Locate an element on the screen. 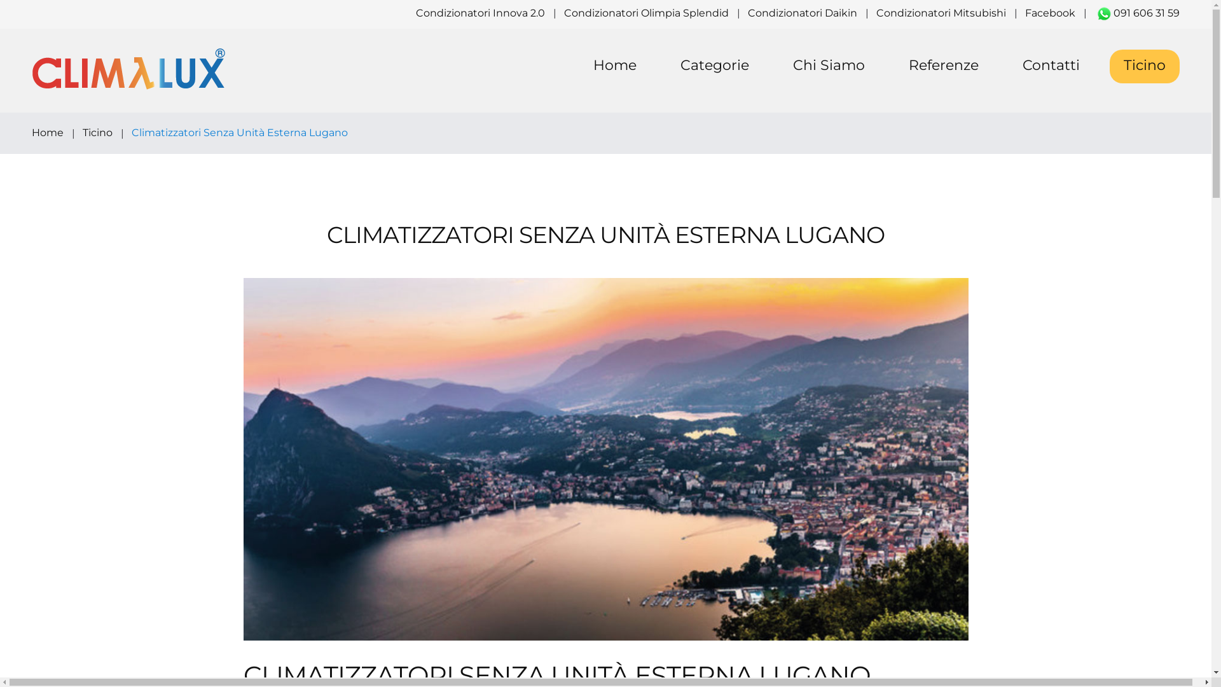 The width and height of the screenshot is (1221, 687). Condizionatori Daikin is located at coordinates (803, 13).